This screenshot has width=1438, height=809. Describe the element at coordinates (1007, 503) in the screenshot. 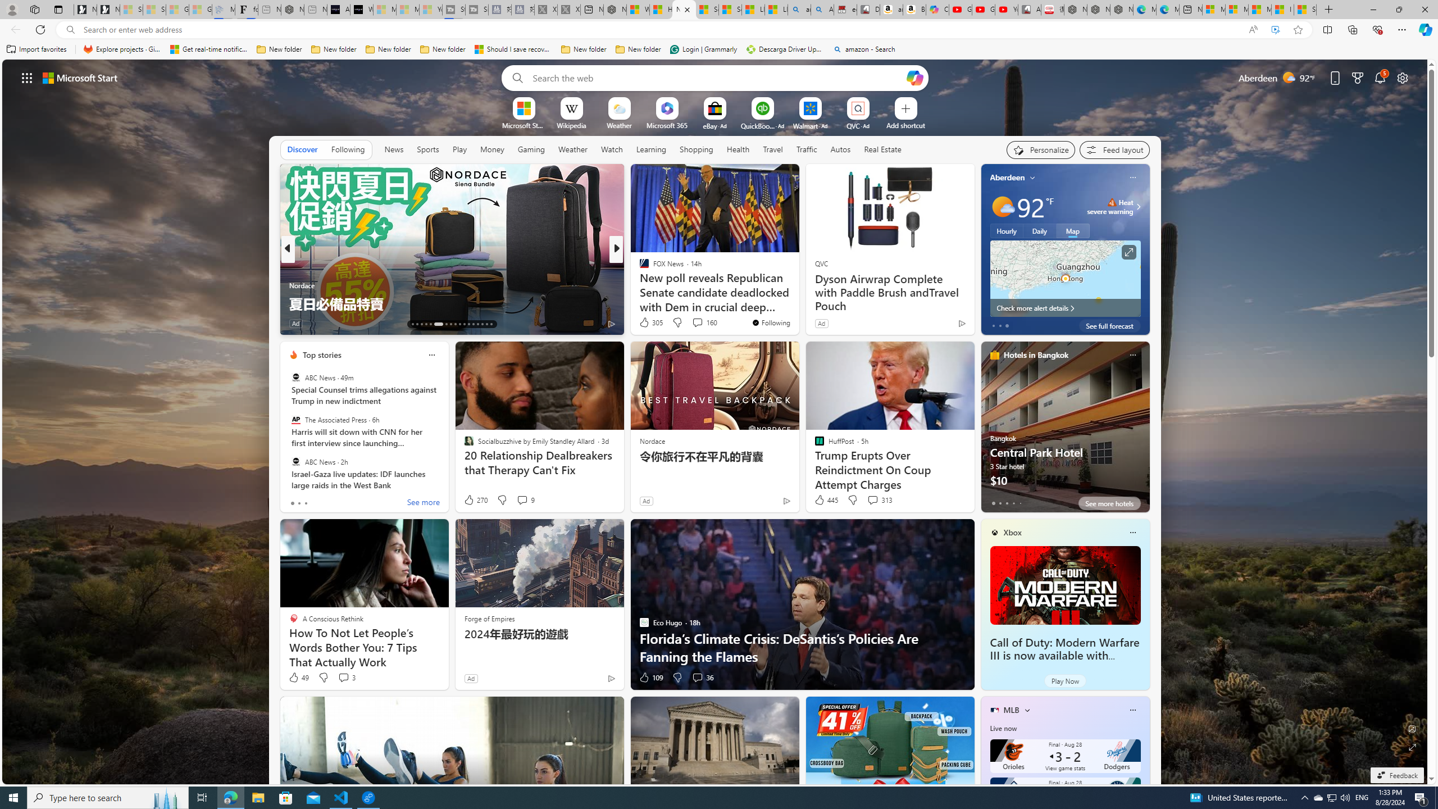

I see `tab-2` at that location.